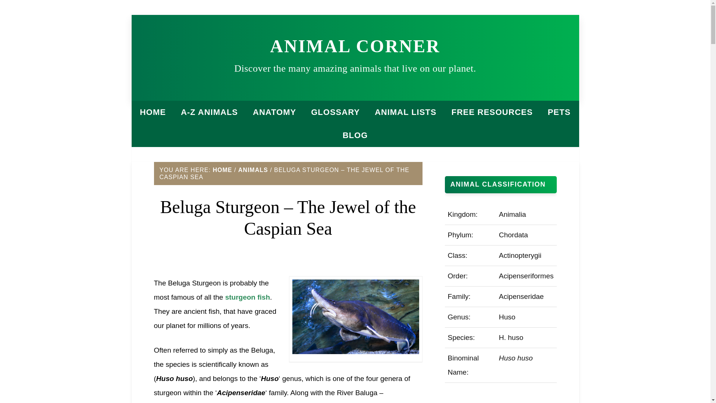  Describe the element at coordinates (355, 135) in the screenshot. I see `BLOG` at that location.